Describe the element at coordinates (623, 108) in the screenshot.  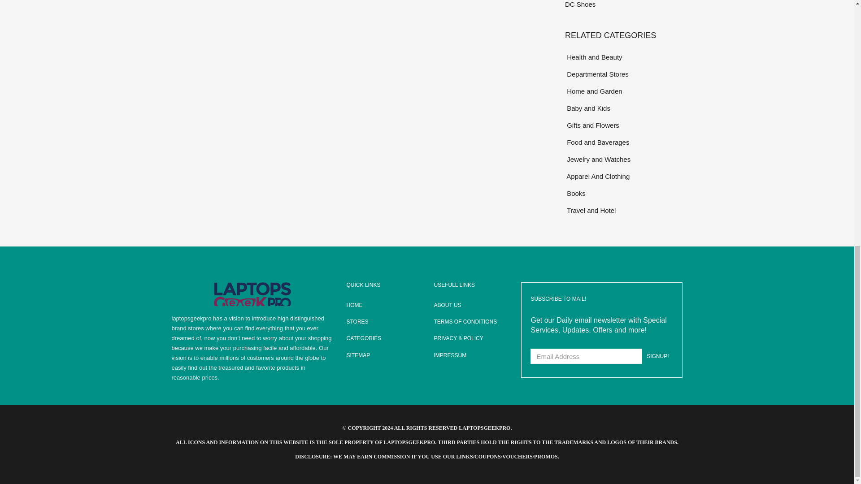
I see ` Baby and Kids` at that location.